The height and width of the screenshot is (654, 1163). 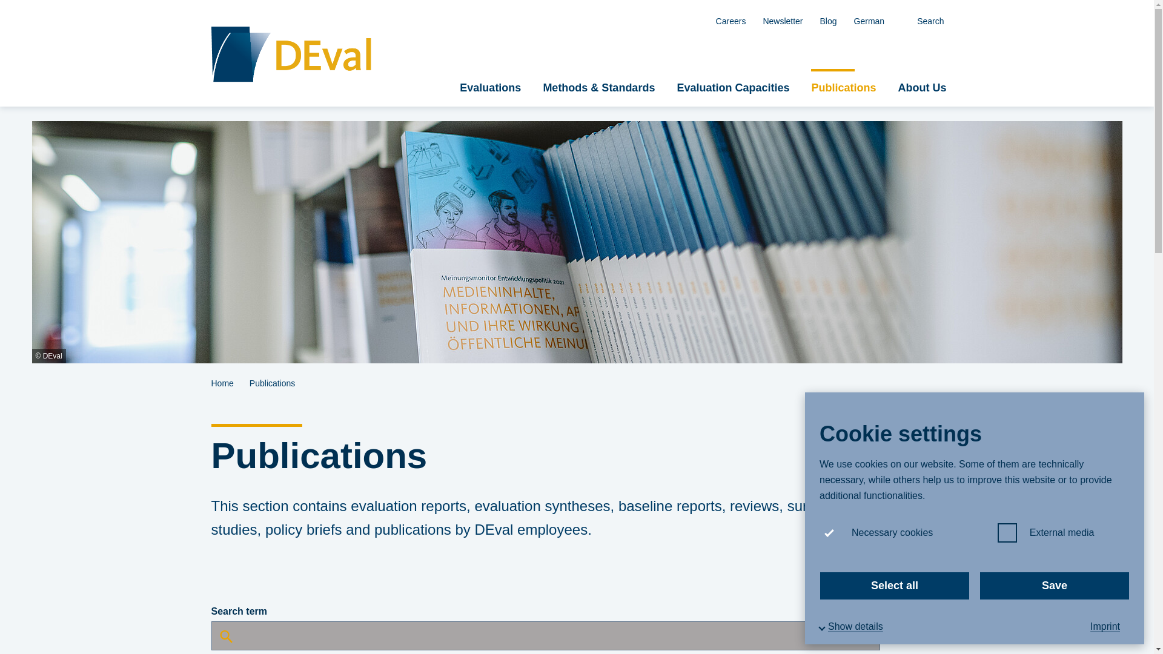 What do you see at coordinates (782, 21) in the screenshot?
I see `Newsletter` at bounding box center [782, 21].